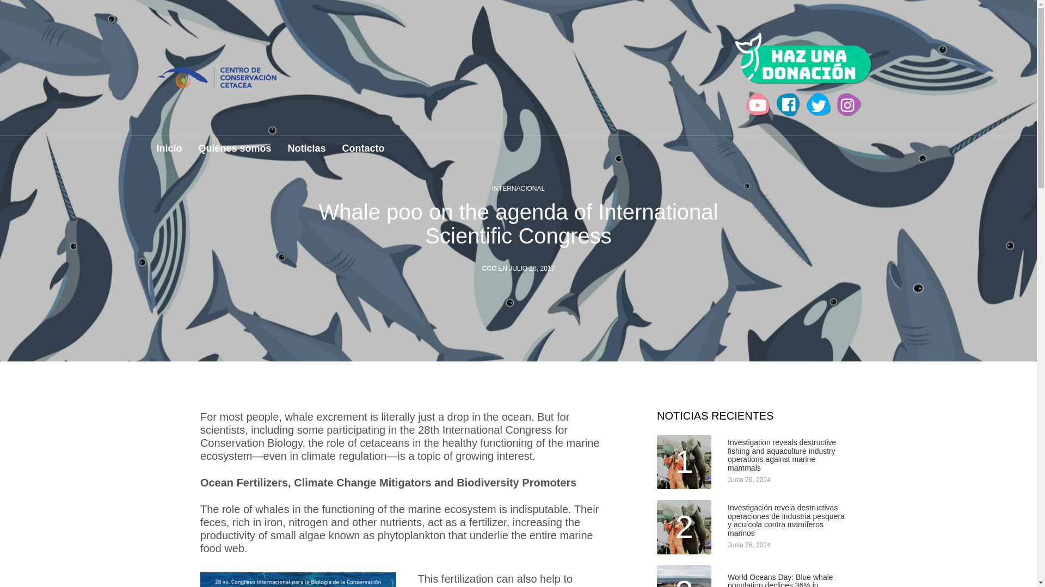  I want to click on CCC, so click(489, 268).